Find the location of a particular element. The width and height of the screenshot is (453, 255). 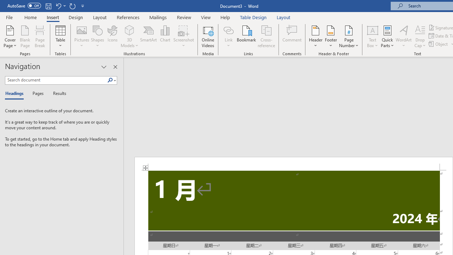

Repeat Doc Close is located at coordinates (72, 6).